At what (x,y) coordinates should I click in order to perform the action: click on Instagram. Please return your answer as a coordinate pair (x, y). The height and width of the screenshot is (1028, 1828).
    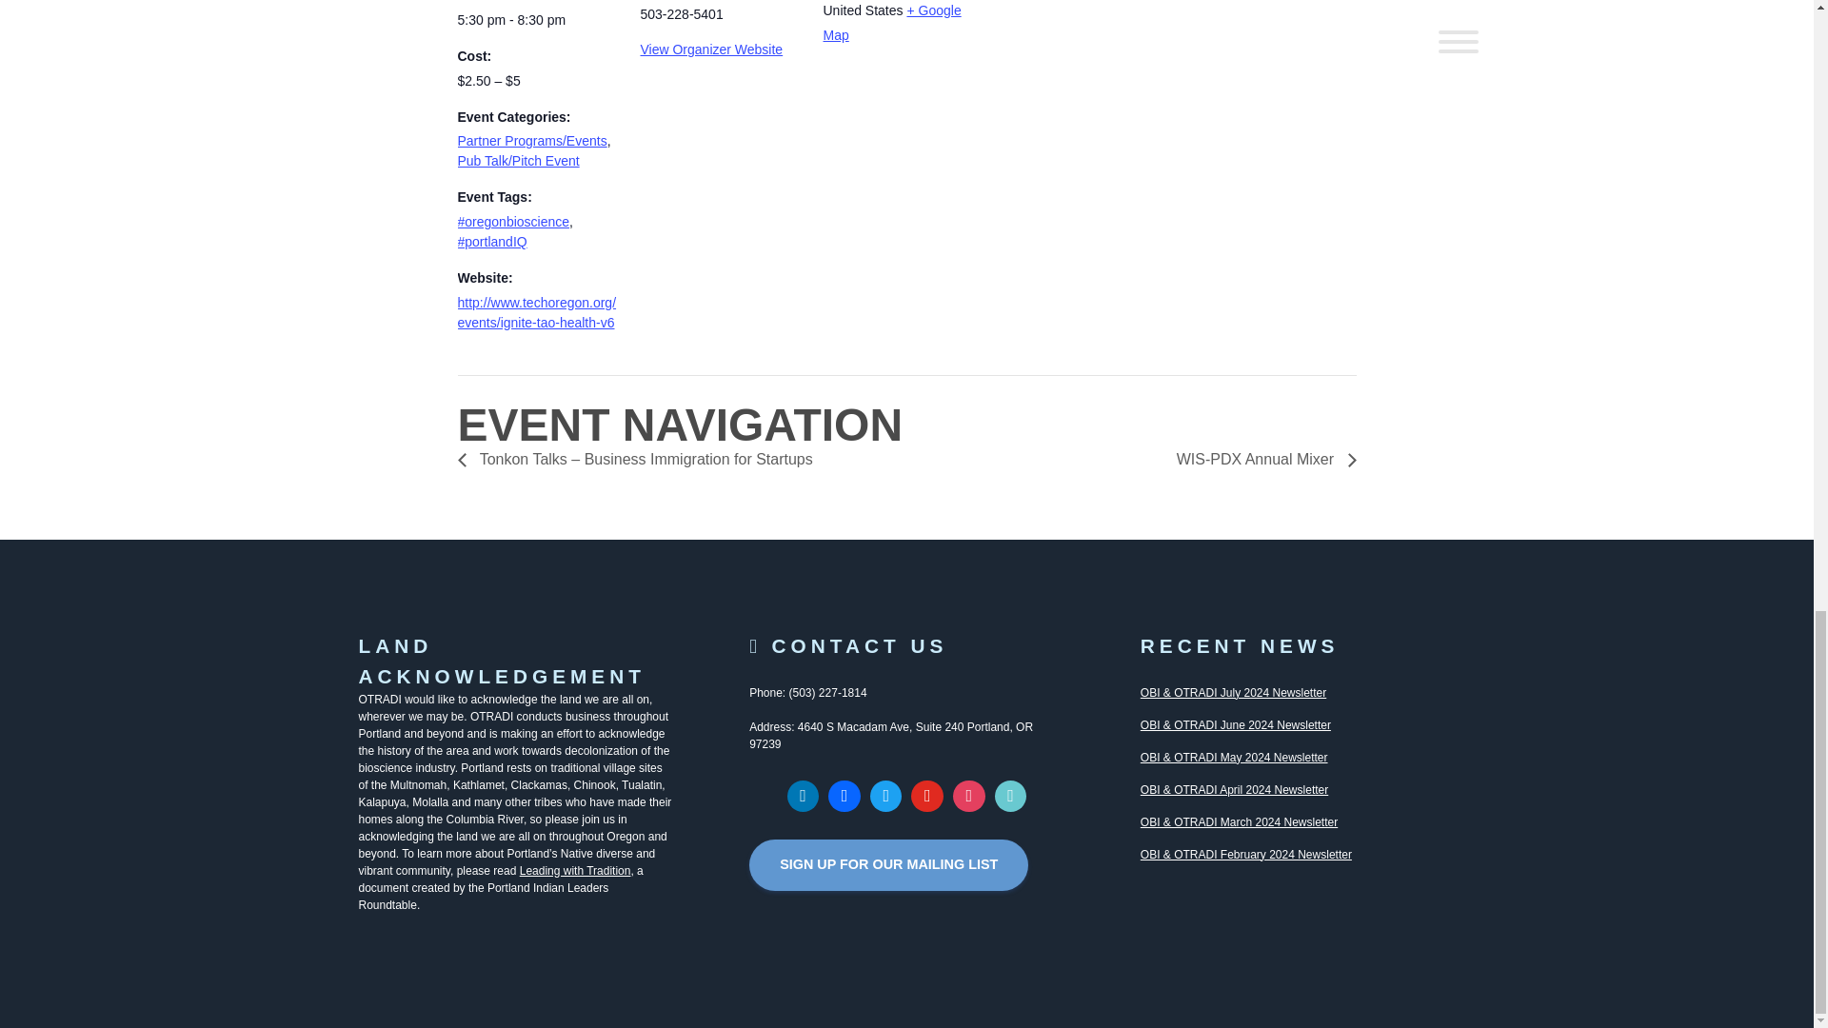
    Looking at the image, I should click on (969, 796).